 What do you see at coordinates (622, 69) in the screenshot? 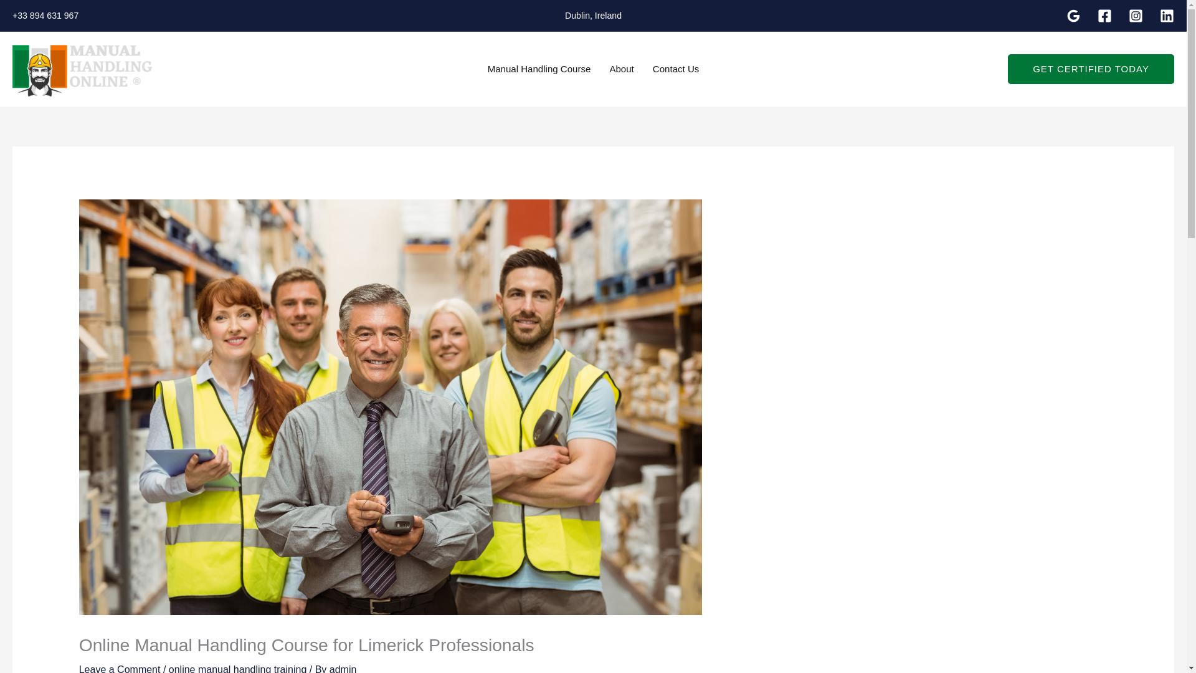
I see `About` at bounding box center [622, 69].